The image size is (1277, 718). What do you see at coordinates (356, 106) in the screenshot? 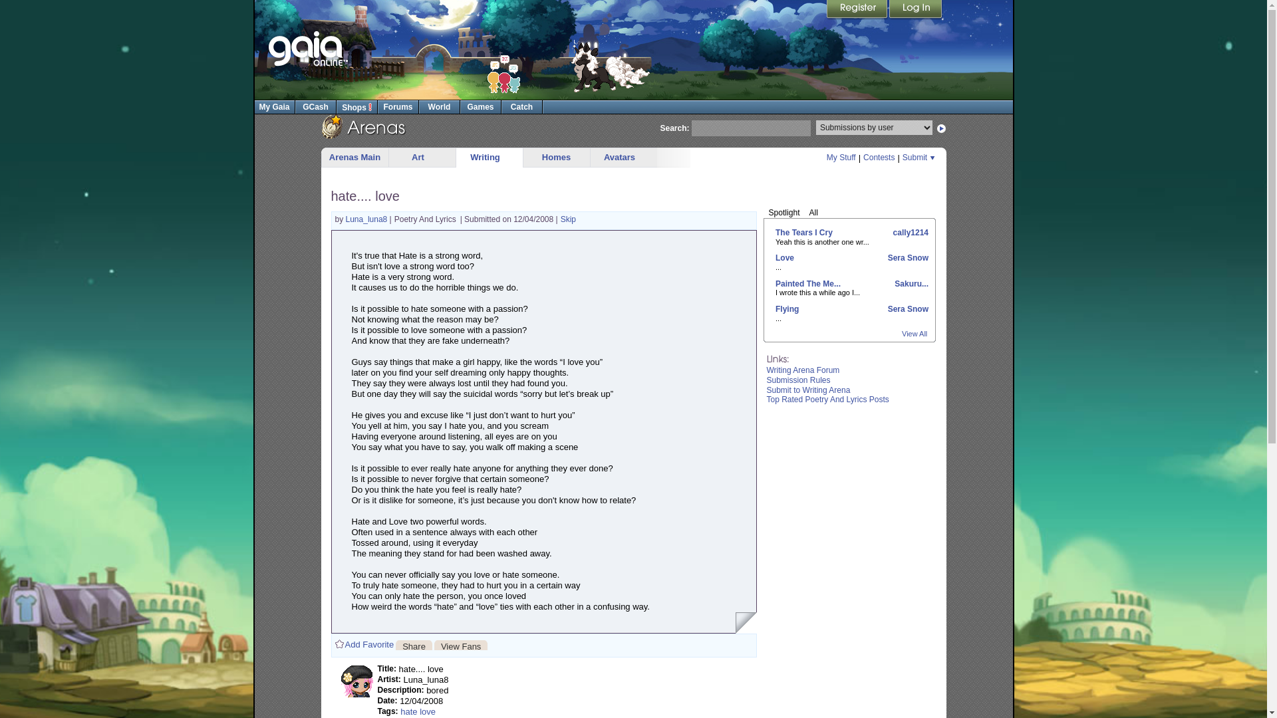
I see `Shops !` at bounding box center [356, 106].